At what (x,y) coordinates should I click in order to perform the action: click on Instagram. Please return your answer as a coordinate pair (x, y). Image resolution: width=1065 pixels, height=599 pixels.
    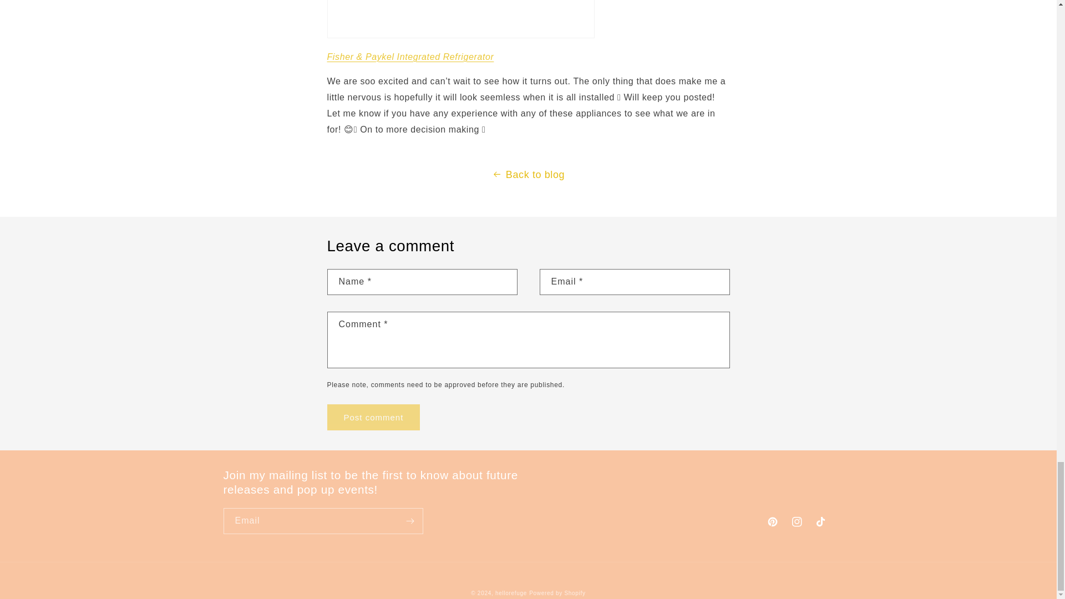
    Looking at the image, I should click on (796, 522).